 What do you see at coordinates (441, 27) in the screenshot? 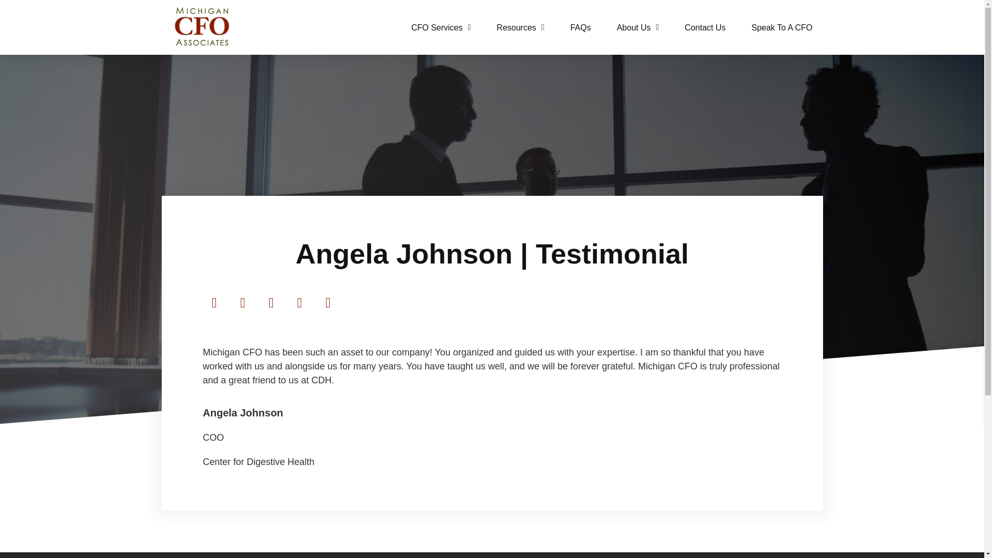
I see `CFO Services` at bounding box center [441, 27].